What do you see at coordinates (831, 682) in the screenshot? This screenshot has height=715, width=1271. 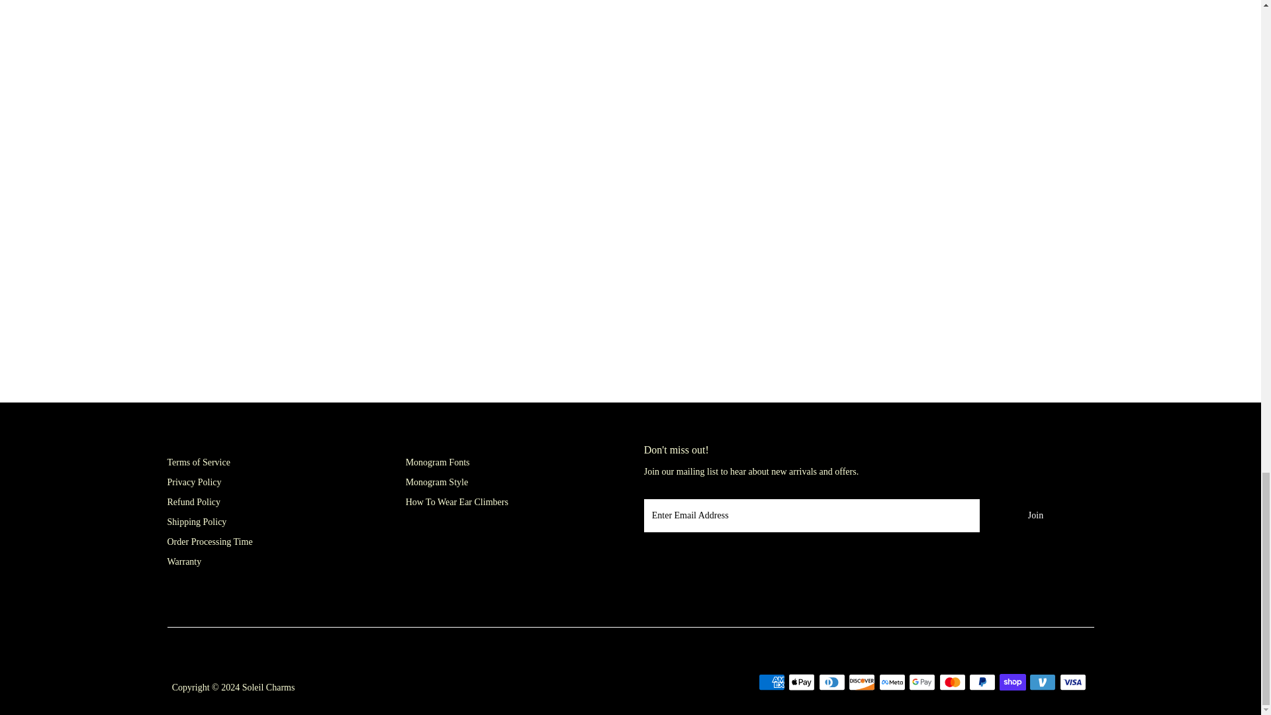 I see `Diners Club` at bounding box center [831, 682].